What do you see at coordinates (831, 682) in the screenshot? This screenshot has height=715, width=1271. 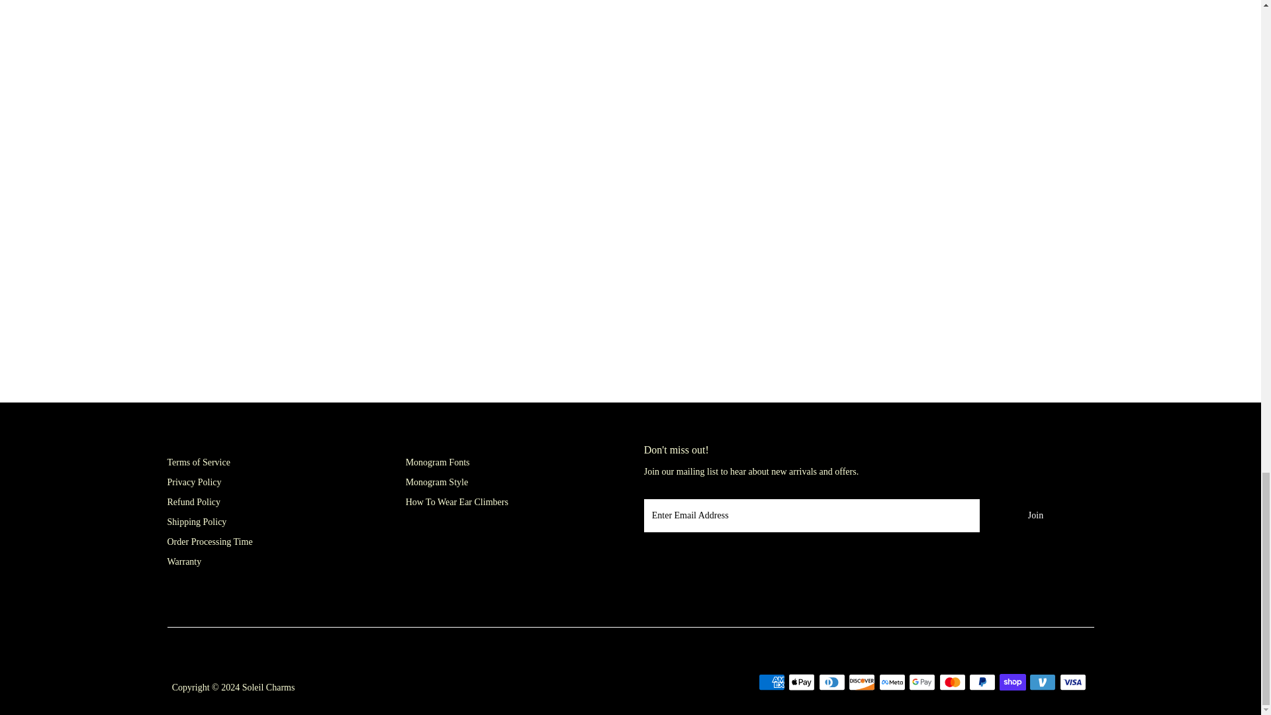 I see `Diners Club` at bounding box center [831, 682].